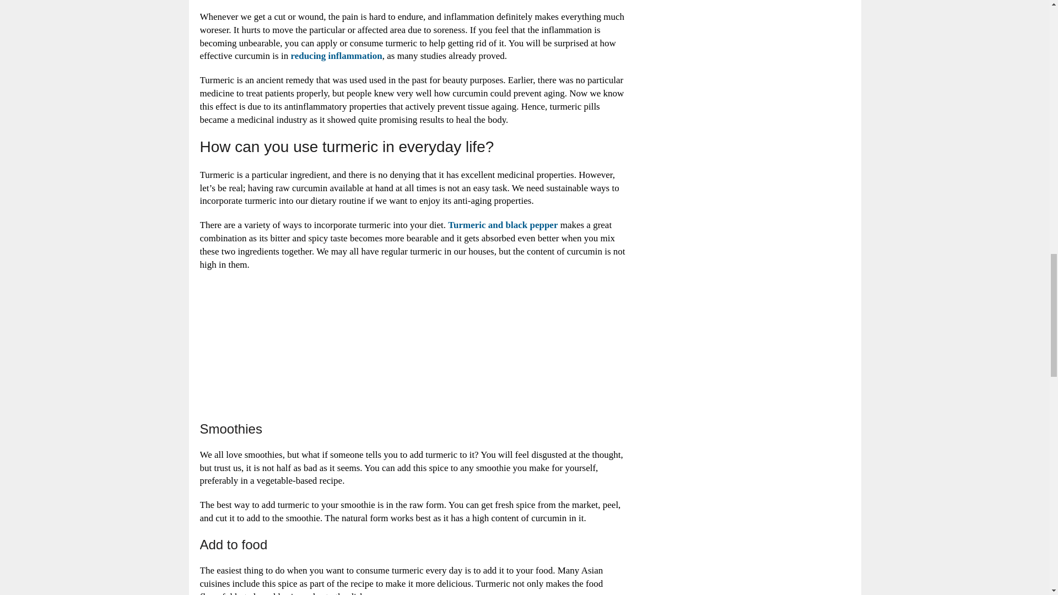 This screenshot has height=595, width=1058. What do you see at coordinates (336, 56) in the screenshot?
I see `reducing inflammation` at bounding box center [336, 56].